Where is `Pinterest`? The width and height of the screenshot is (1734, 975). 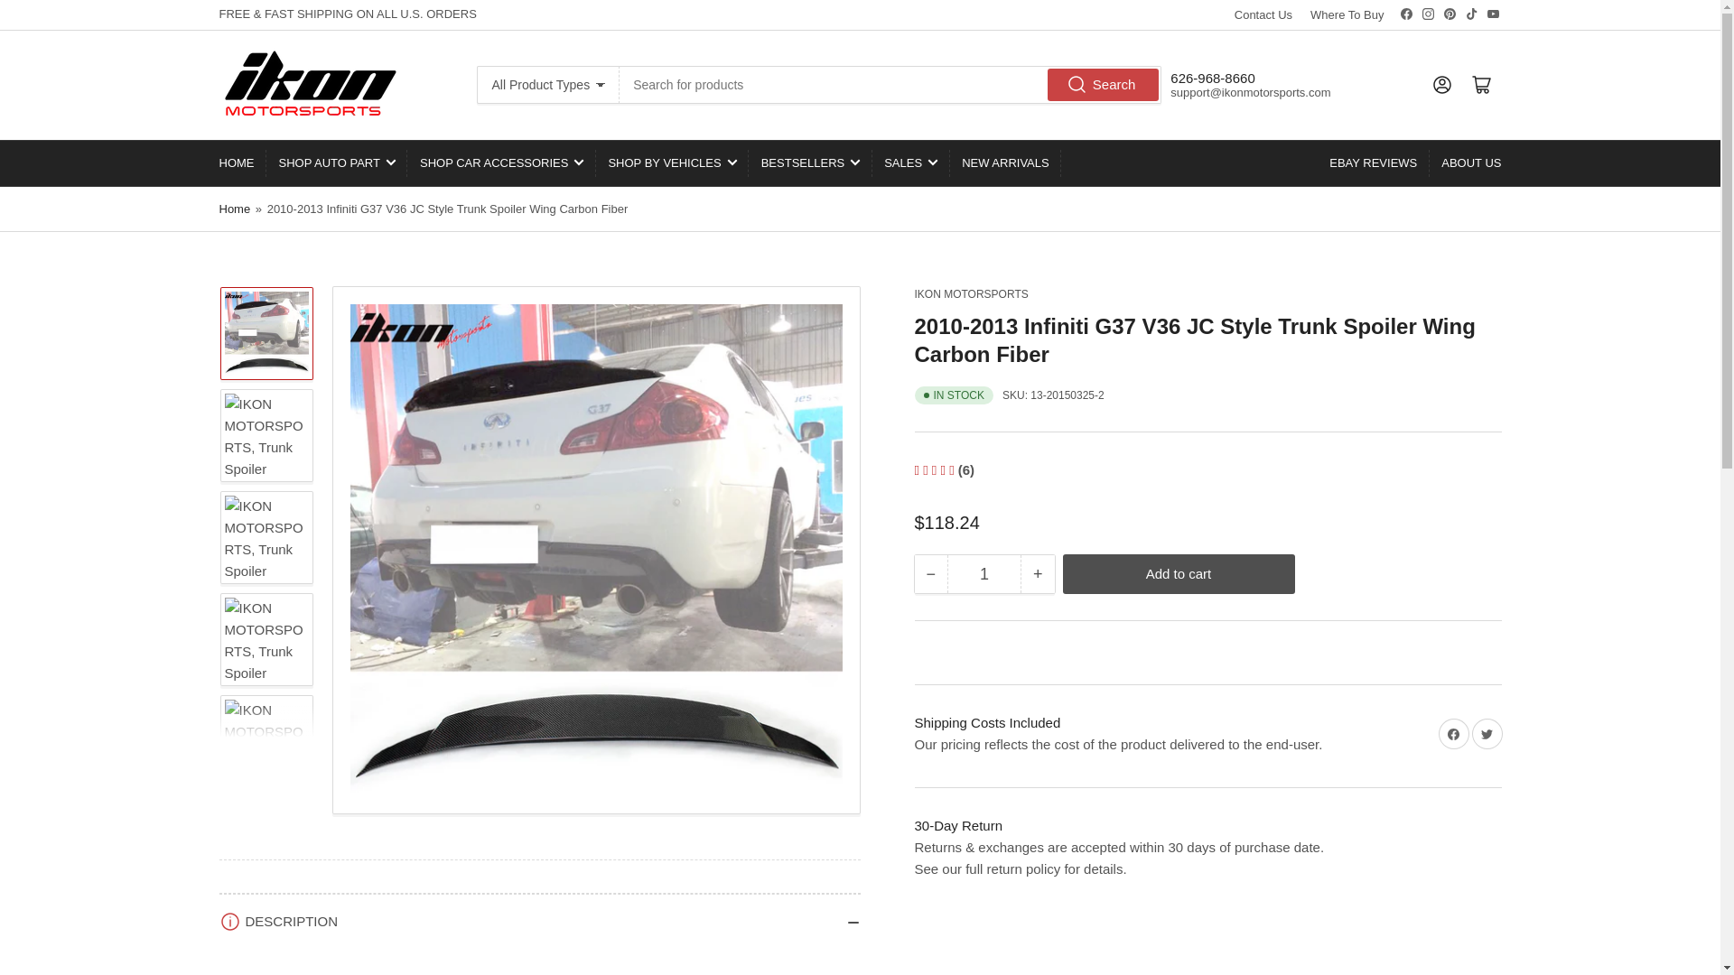
Pinterest is located at coordinates (1449, 13).